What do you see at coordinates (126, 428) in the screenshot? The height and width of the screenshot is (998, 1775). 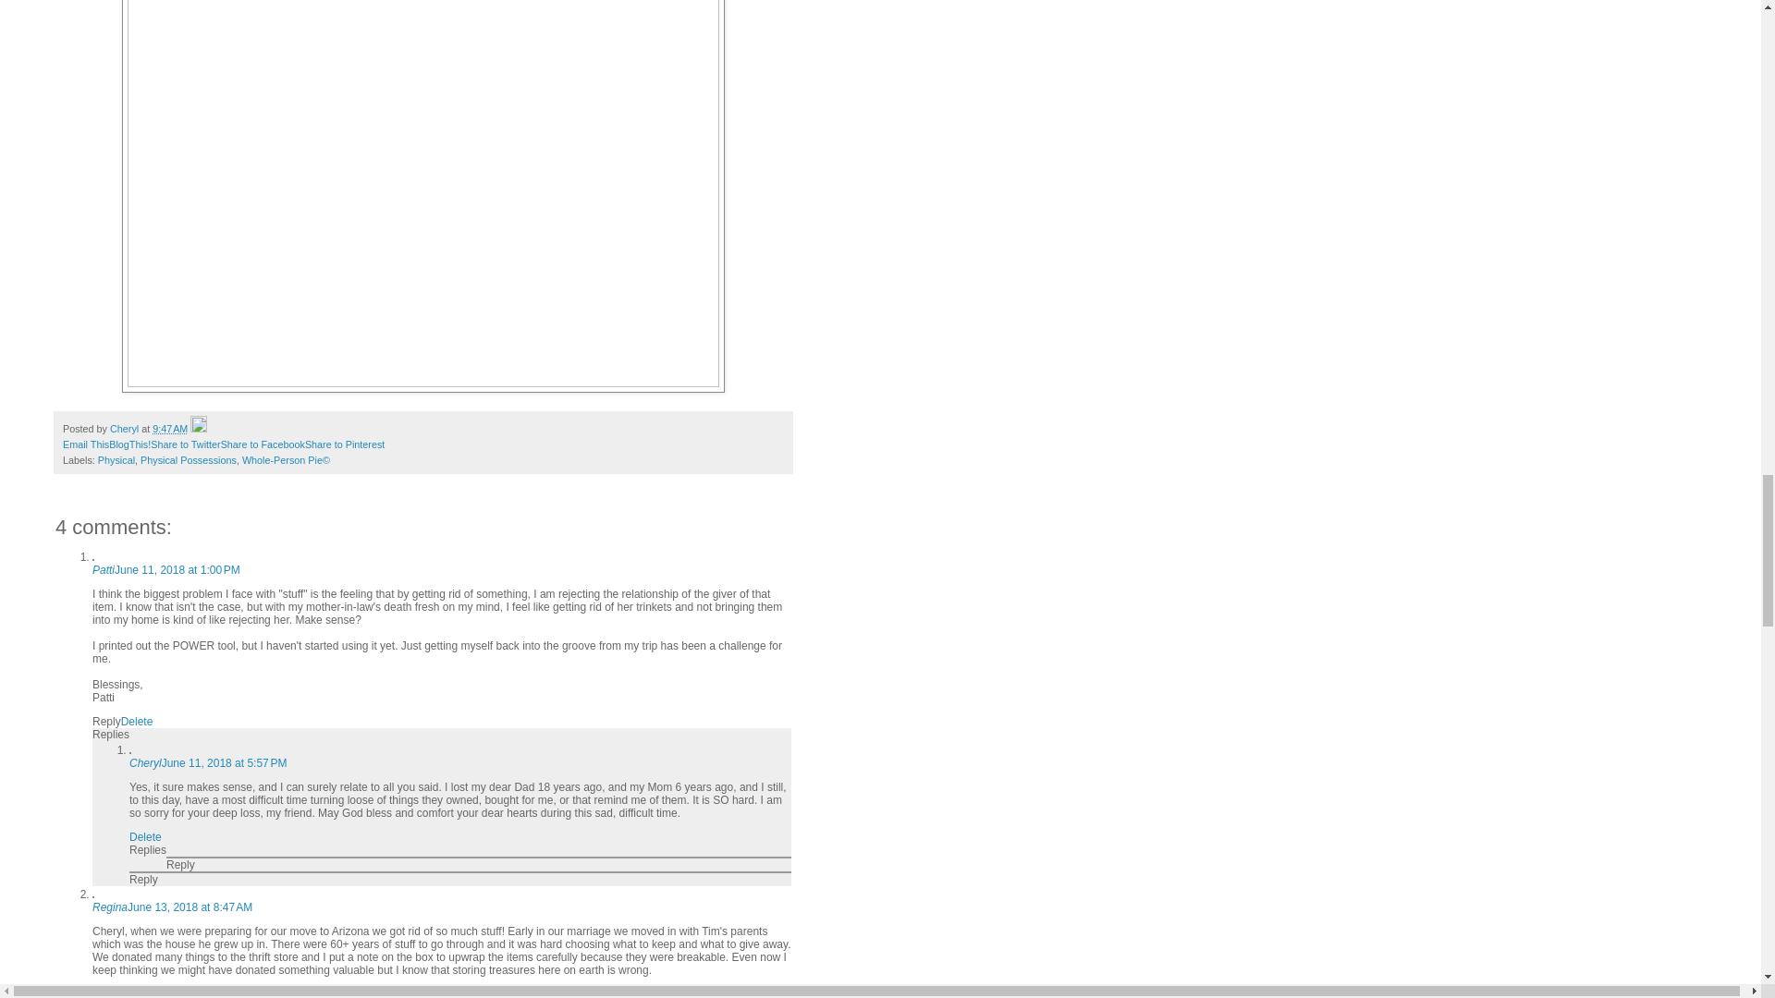 I see `Cheryl` at bounding box center [126, 428].